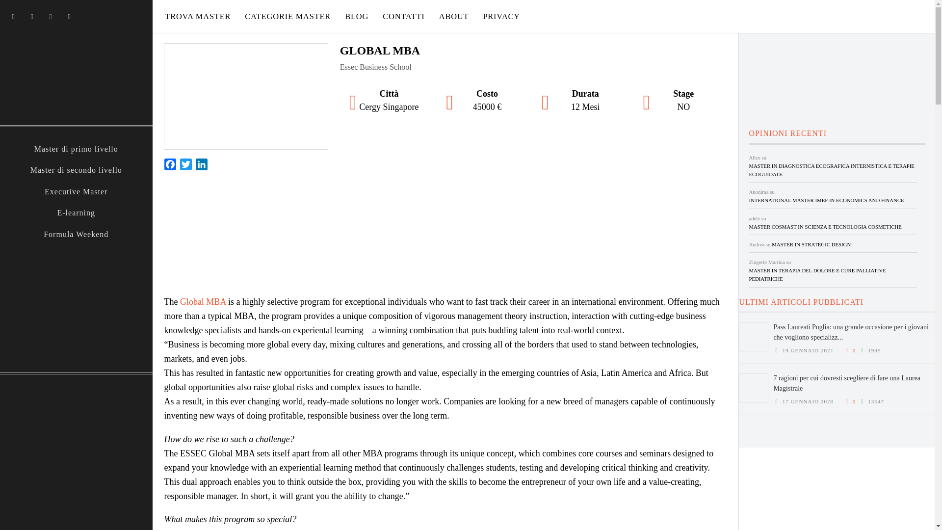 The image size is (942, 530). Describe the element at coordinates (288, 16) in the screenshot. I see `CATEGORIE MASTER` at that location.